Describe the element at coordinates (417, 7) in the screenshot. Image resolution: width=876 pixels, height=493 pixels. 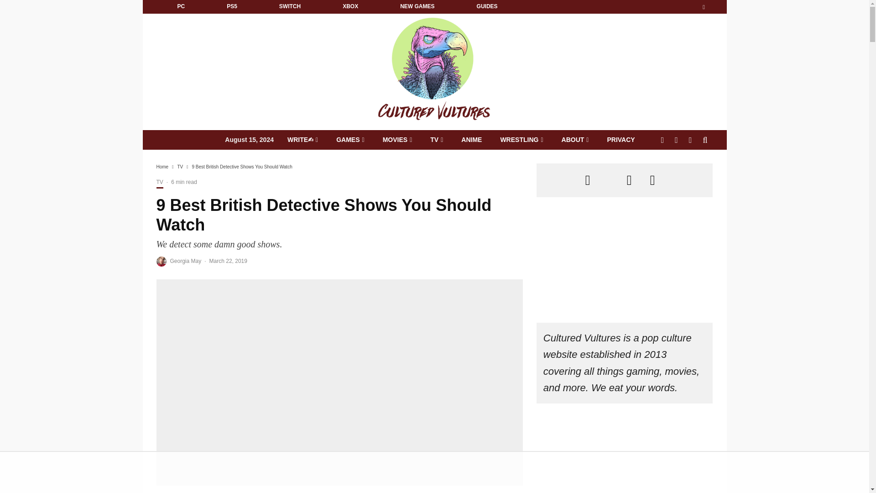
I see `NEW GAMES` at that location.